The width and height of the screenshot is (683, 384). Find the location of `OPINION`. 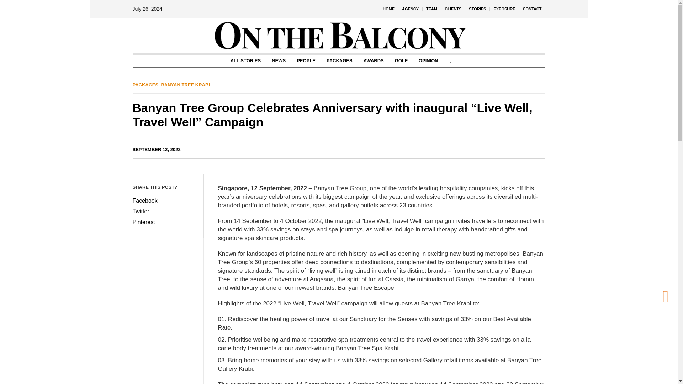

OPINION is located at coordinates (428, 60).